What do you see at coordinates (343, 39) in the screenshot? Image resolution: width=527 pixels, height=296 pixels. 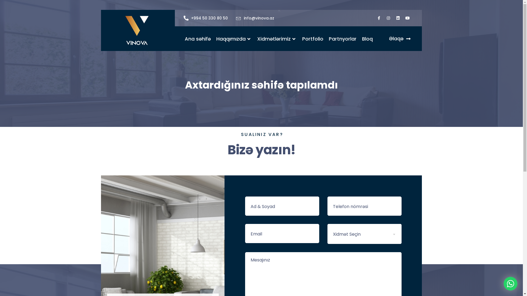 I see `Partnyorlar` at bounding box center [343, 39].